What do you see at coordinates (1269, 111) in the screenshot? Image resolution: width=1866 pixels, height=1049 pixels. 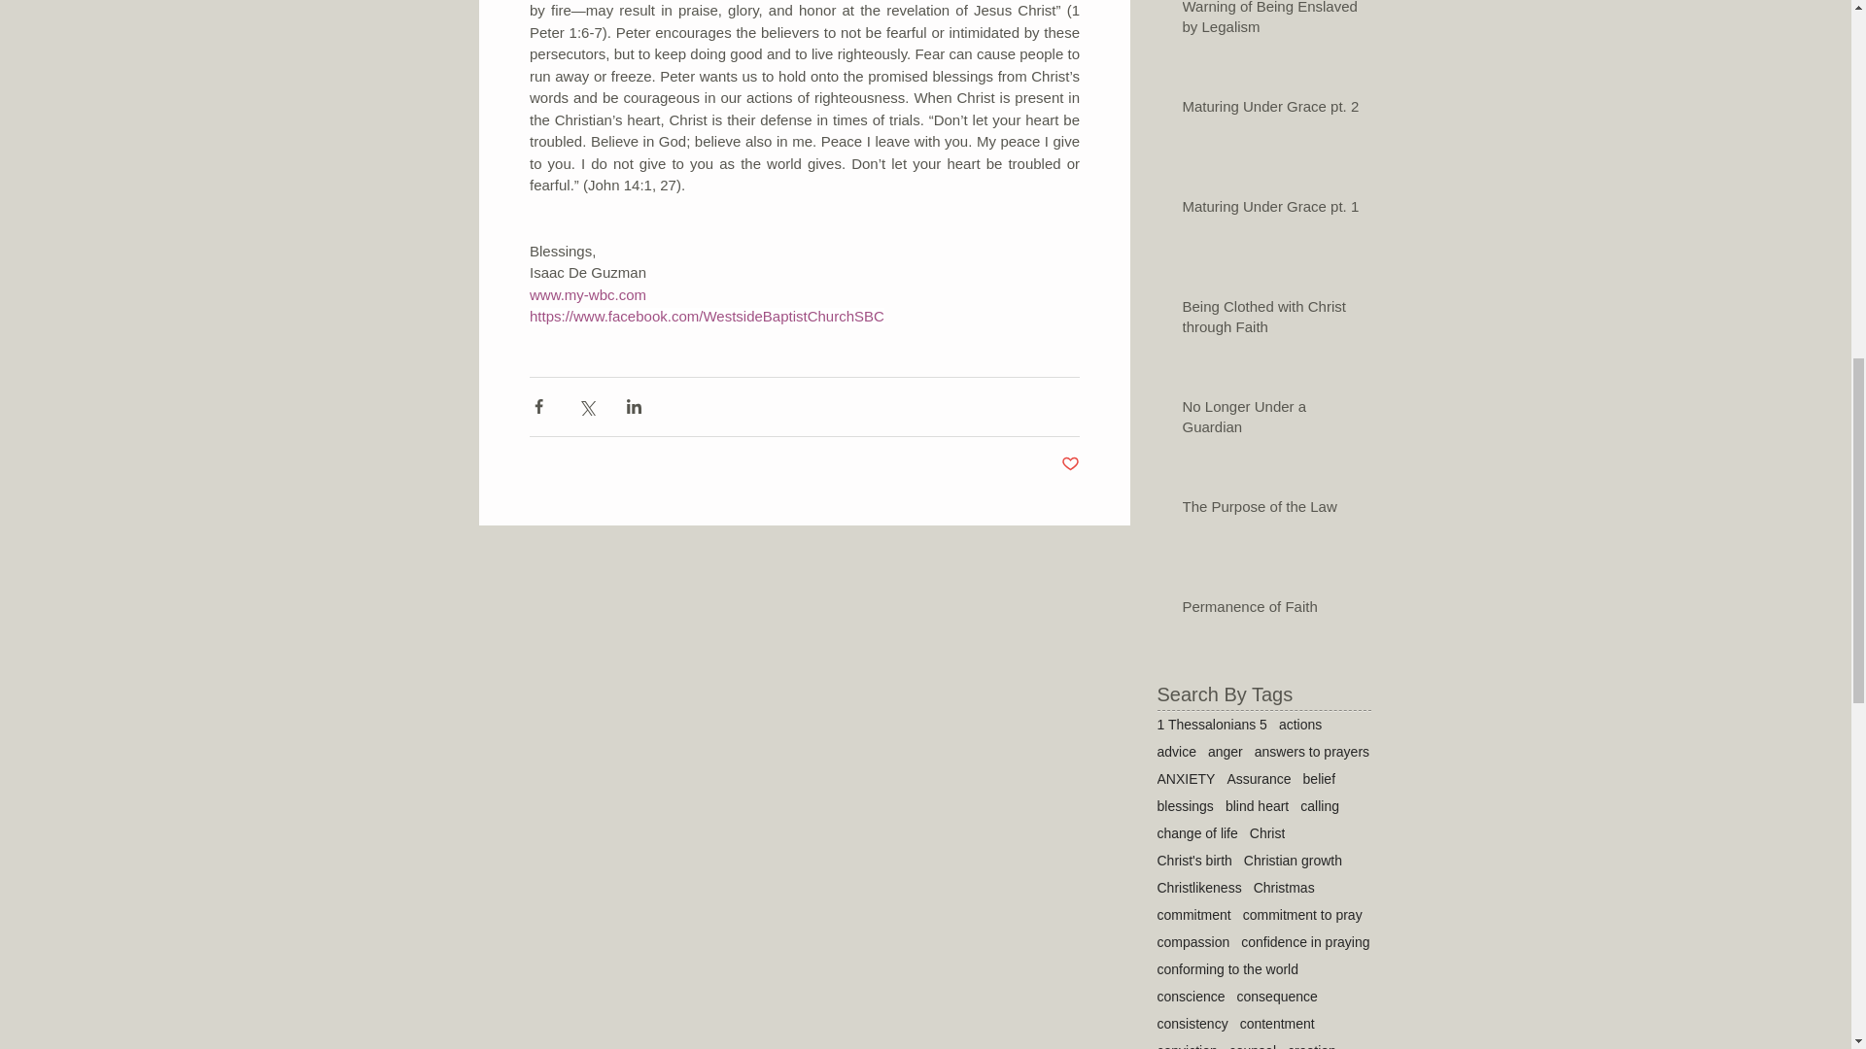 I see `Maturing Under Grace pt. 2` at bounding box center [1269, 111].